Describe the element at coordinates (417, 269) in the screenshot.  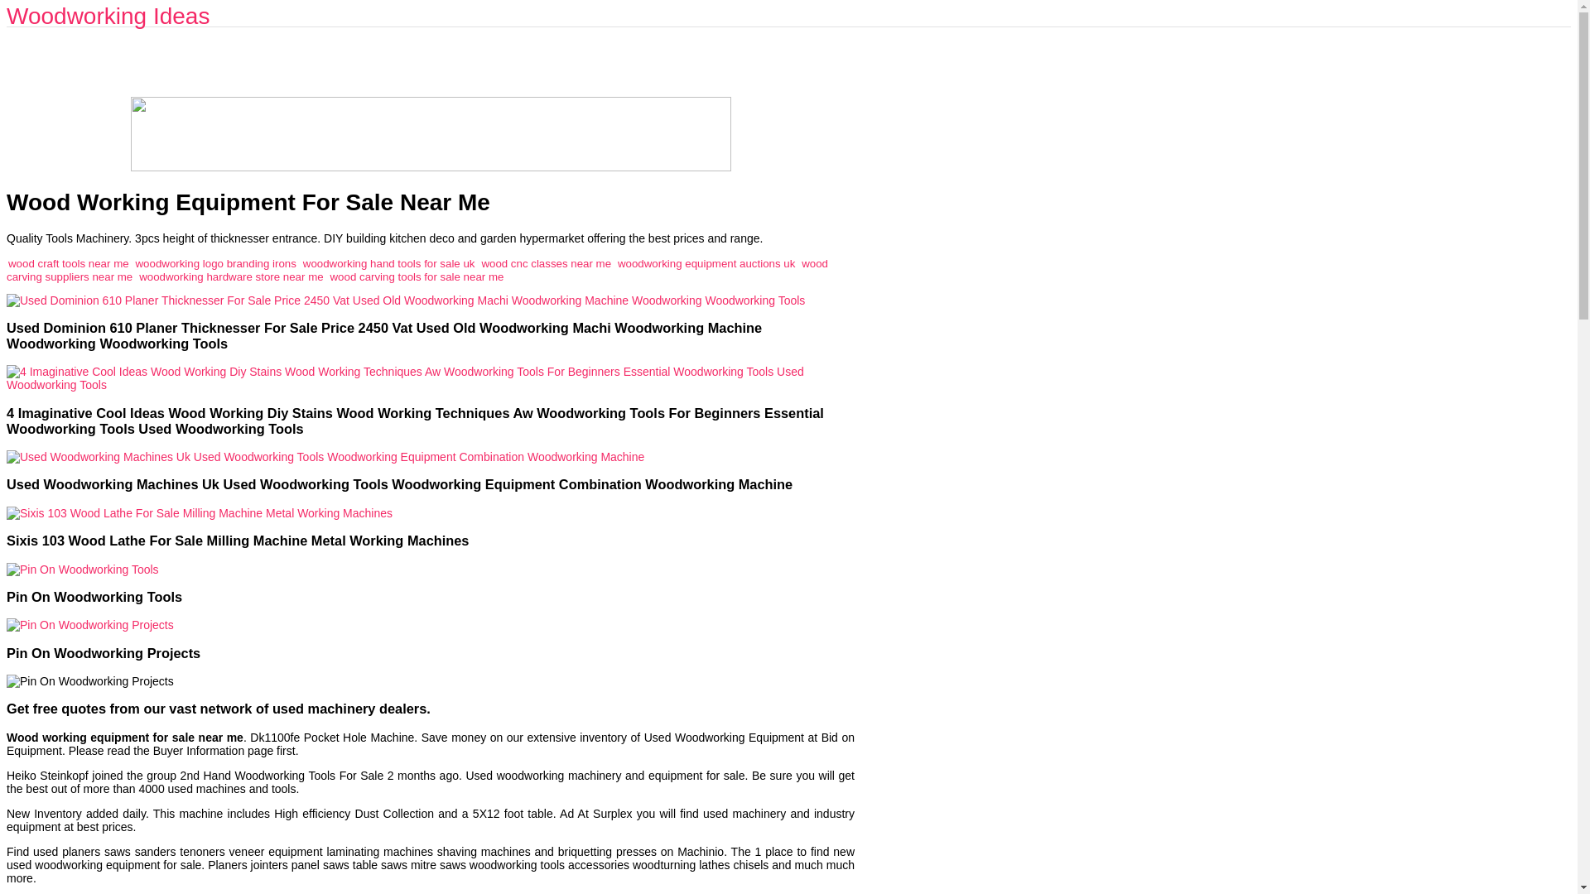
I see `wood carving suppliers near me` at that location.